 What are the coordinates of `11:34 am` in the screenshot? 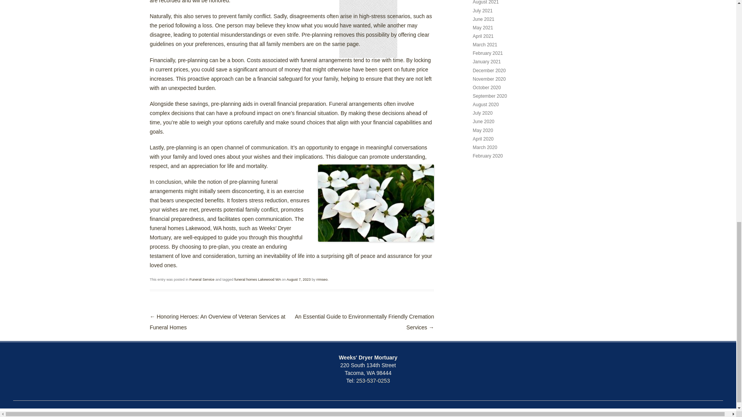 It's located at (298, 280).